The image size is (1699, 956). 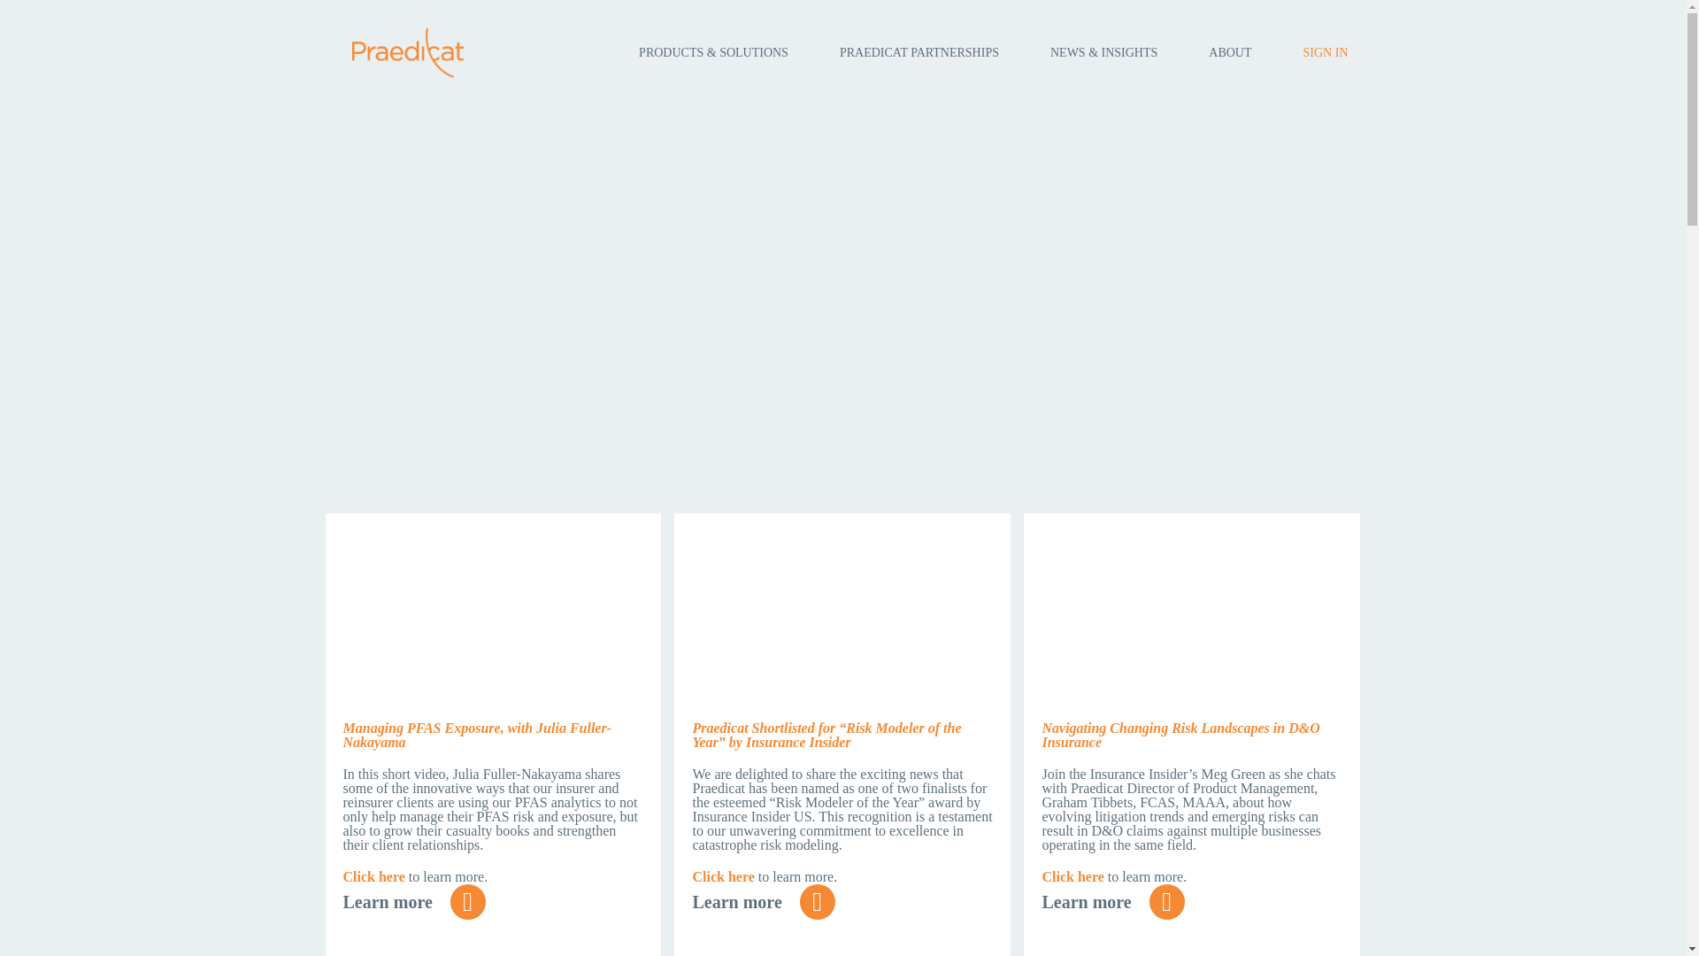 What do you see at coordinates (1072, 876) in the screenshot?
I see `Click here` at bounding box center [1072, 876].